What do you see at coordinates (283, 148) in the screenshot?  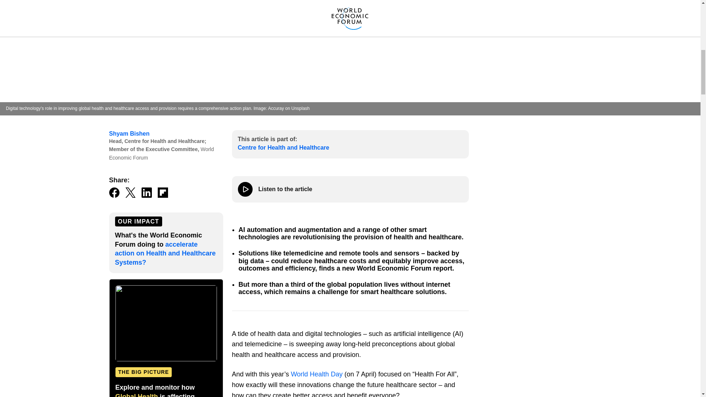 I see `Centre for Health and Healthcare` at bounding box center [283, 148].